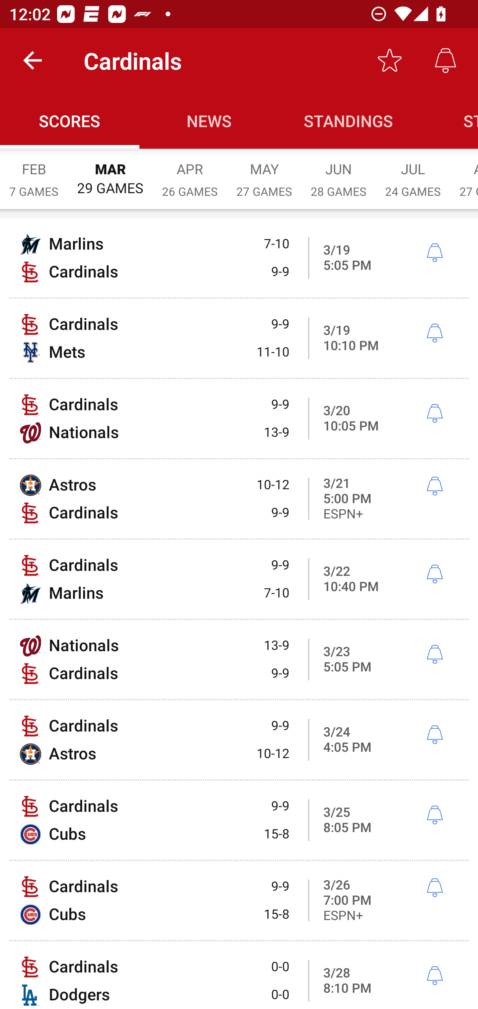  I want to click on Stats STATS, so click(448, 120).